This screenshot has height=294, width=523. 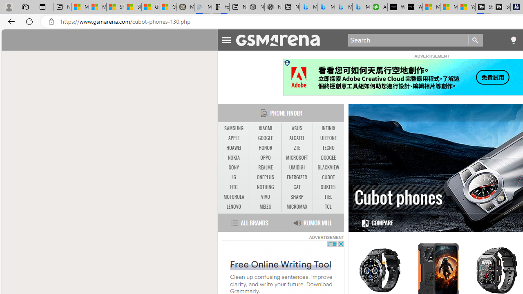 I want to click on ALCATEL, so click(x=297, y=138).